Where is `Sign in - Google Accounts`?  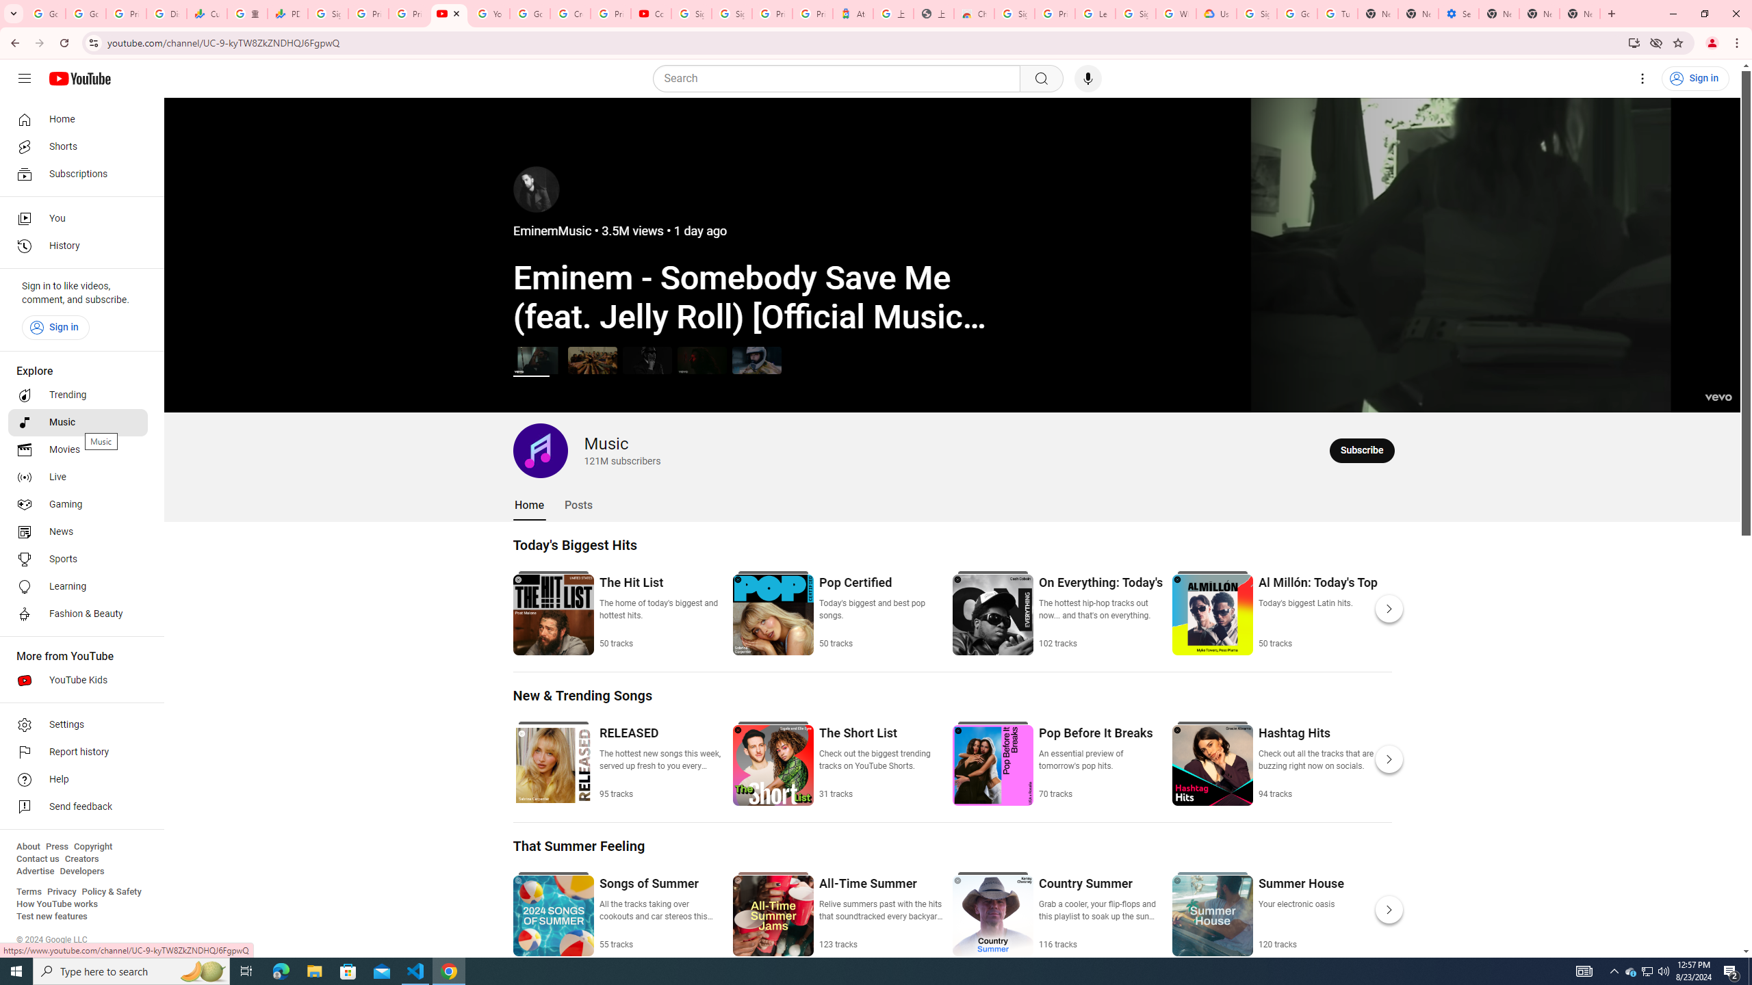
Sign in - Google Accounts is located at coordinates (1256, 14).